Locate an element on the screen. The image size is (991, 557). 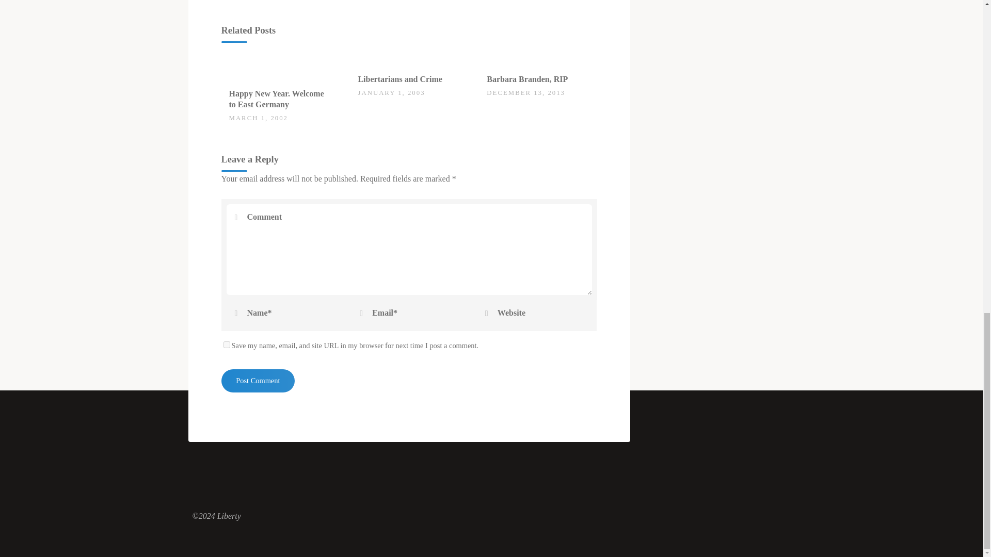
Happy New Year. Welcome to East Germany is located at coordinates (276, 99).